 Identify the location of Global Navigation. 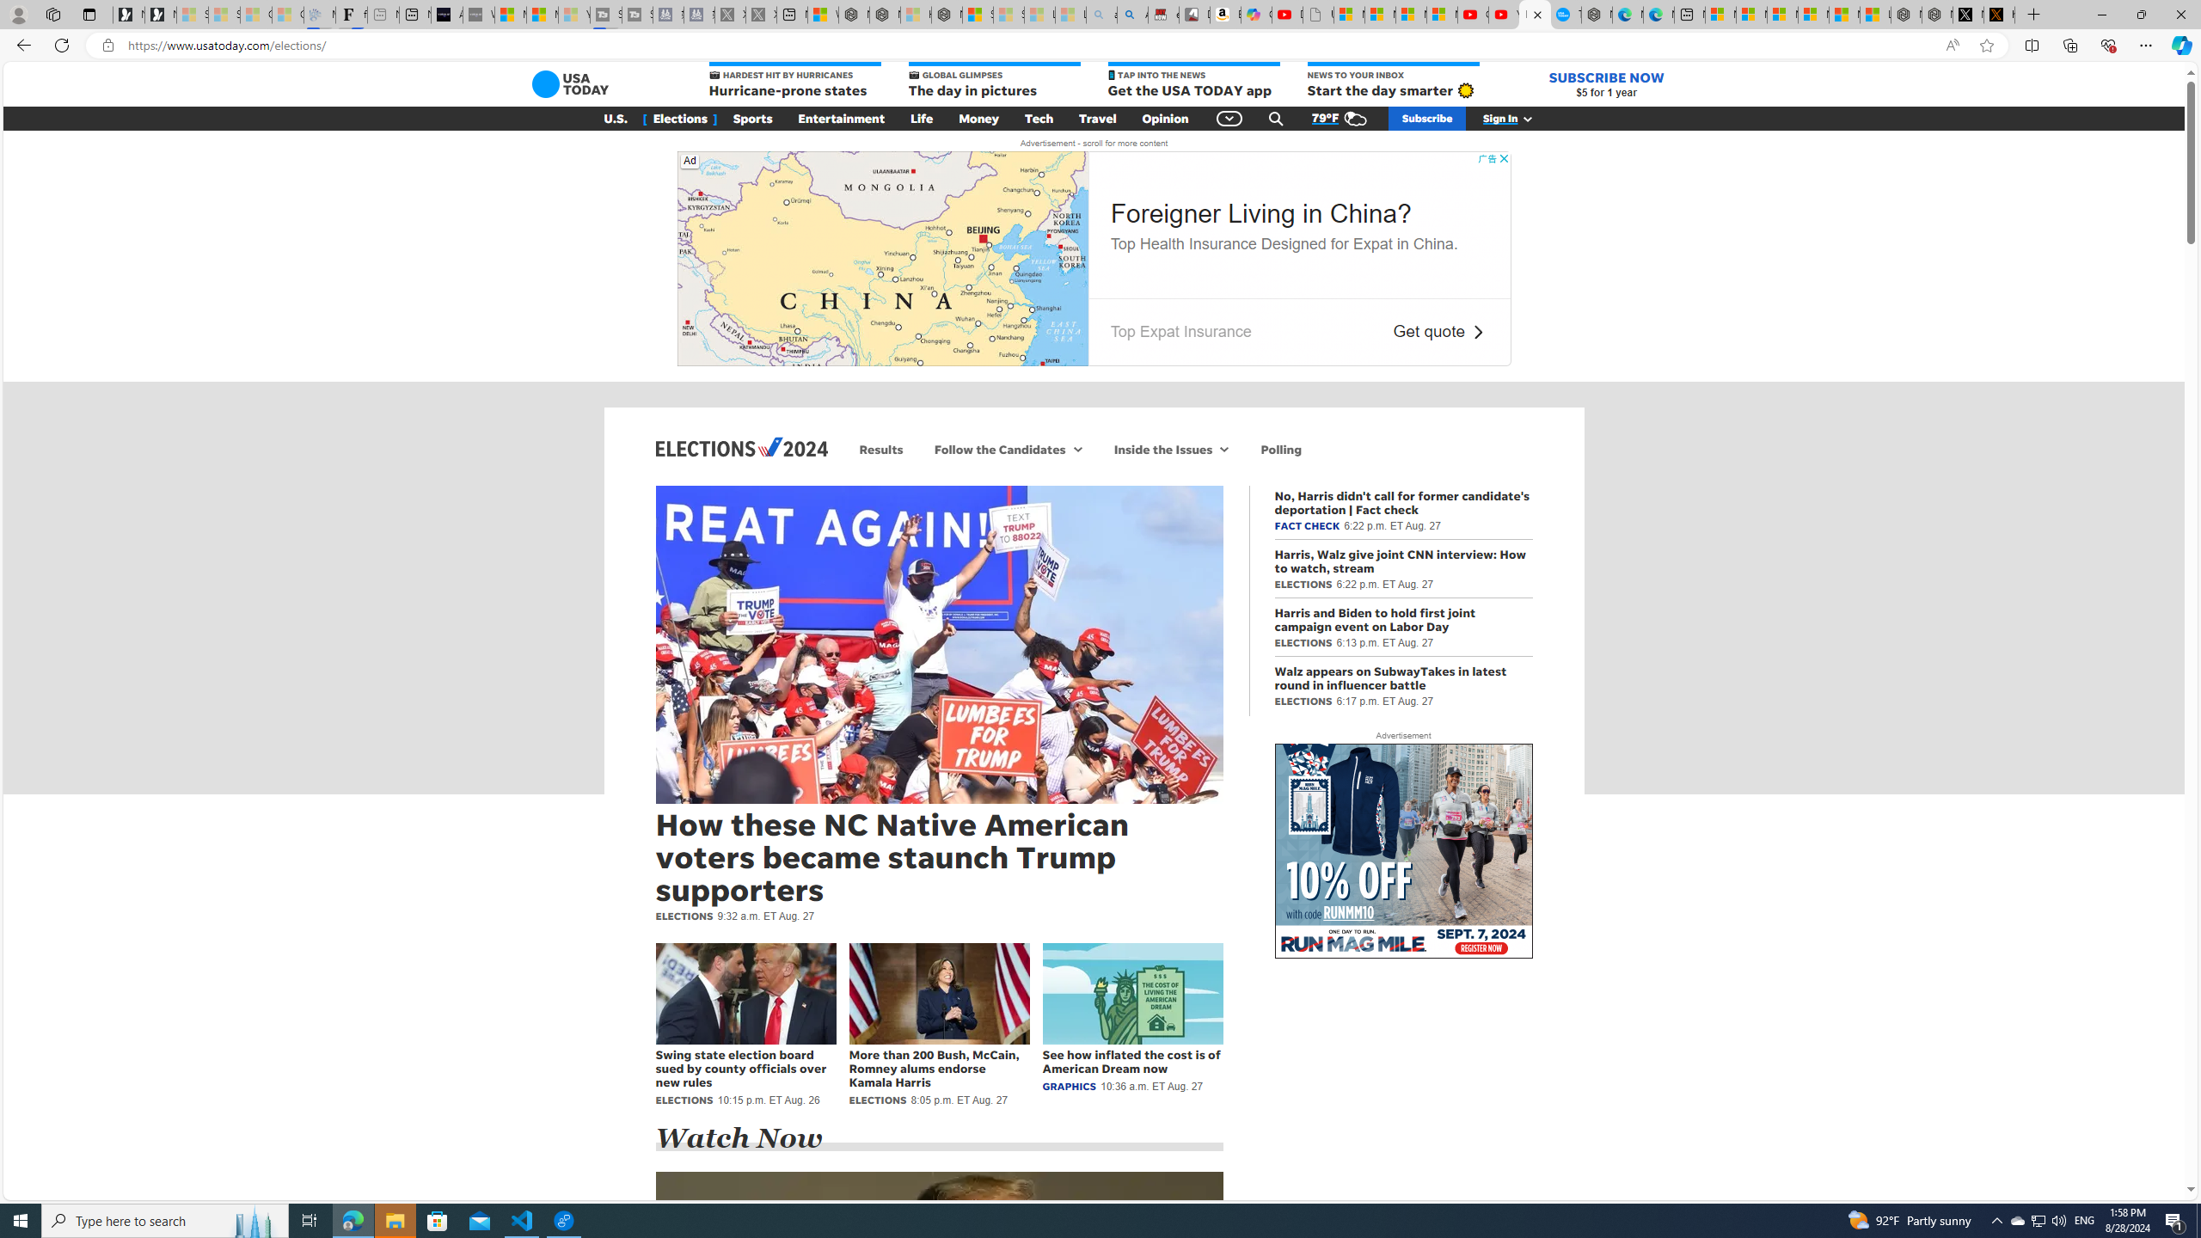
(1229, 119).